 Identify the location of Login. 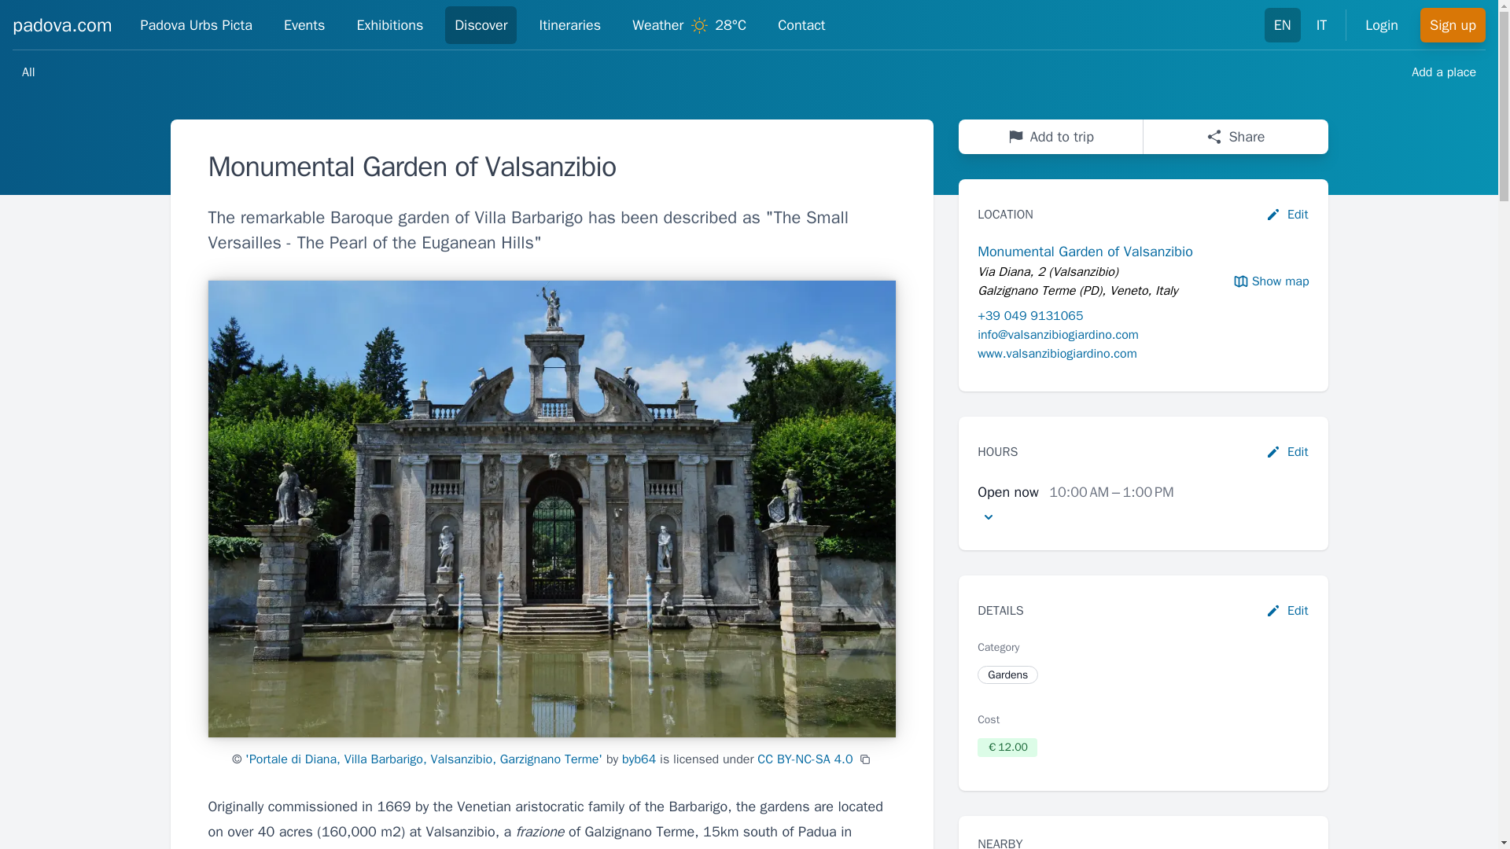
(1381, 25).